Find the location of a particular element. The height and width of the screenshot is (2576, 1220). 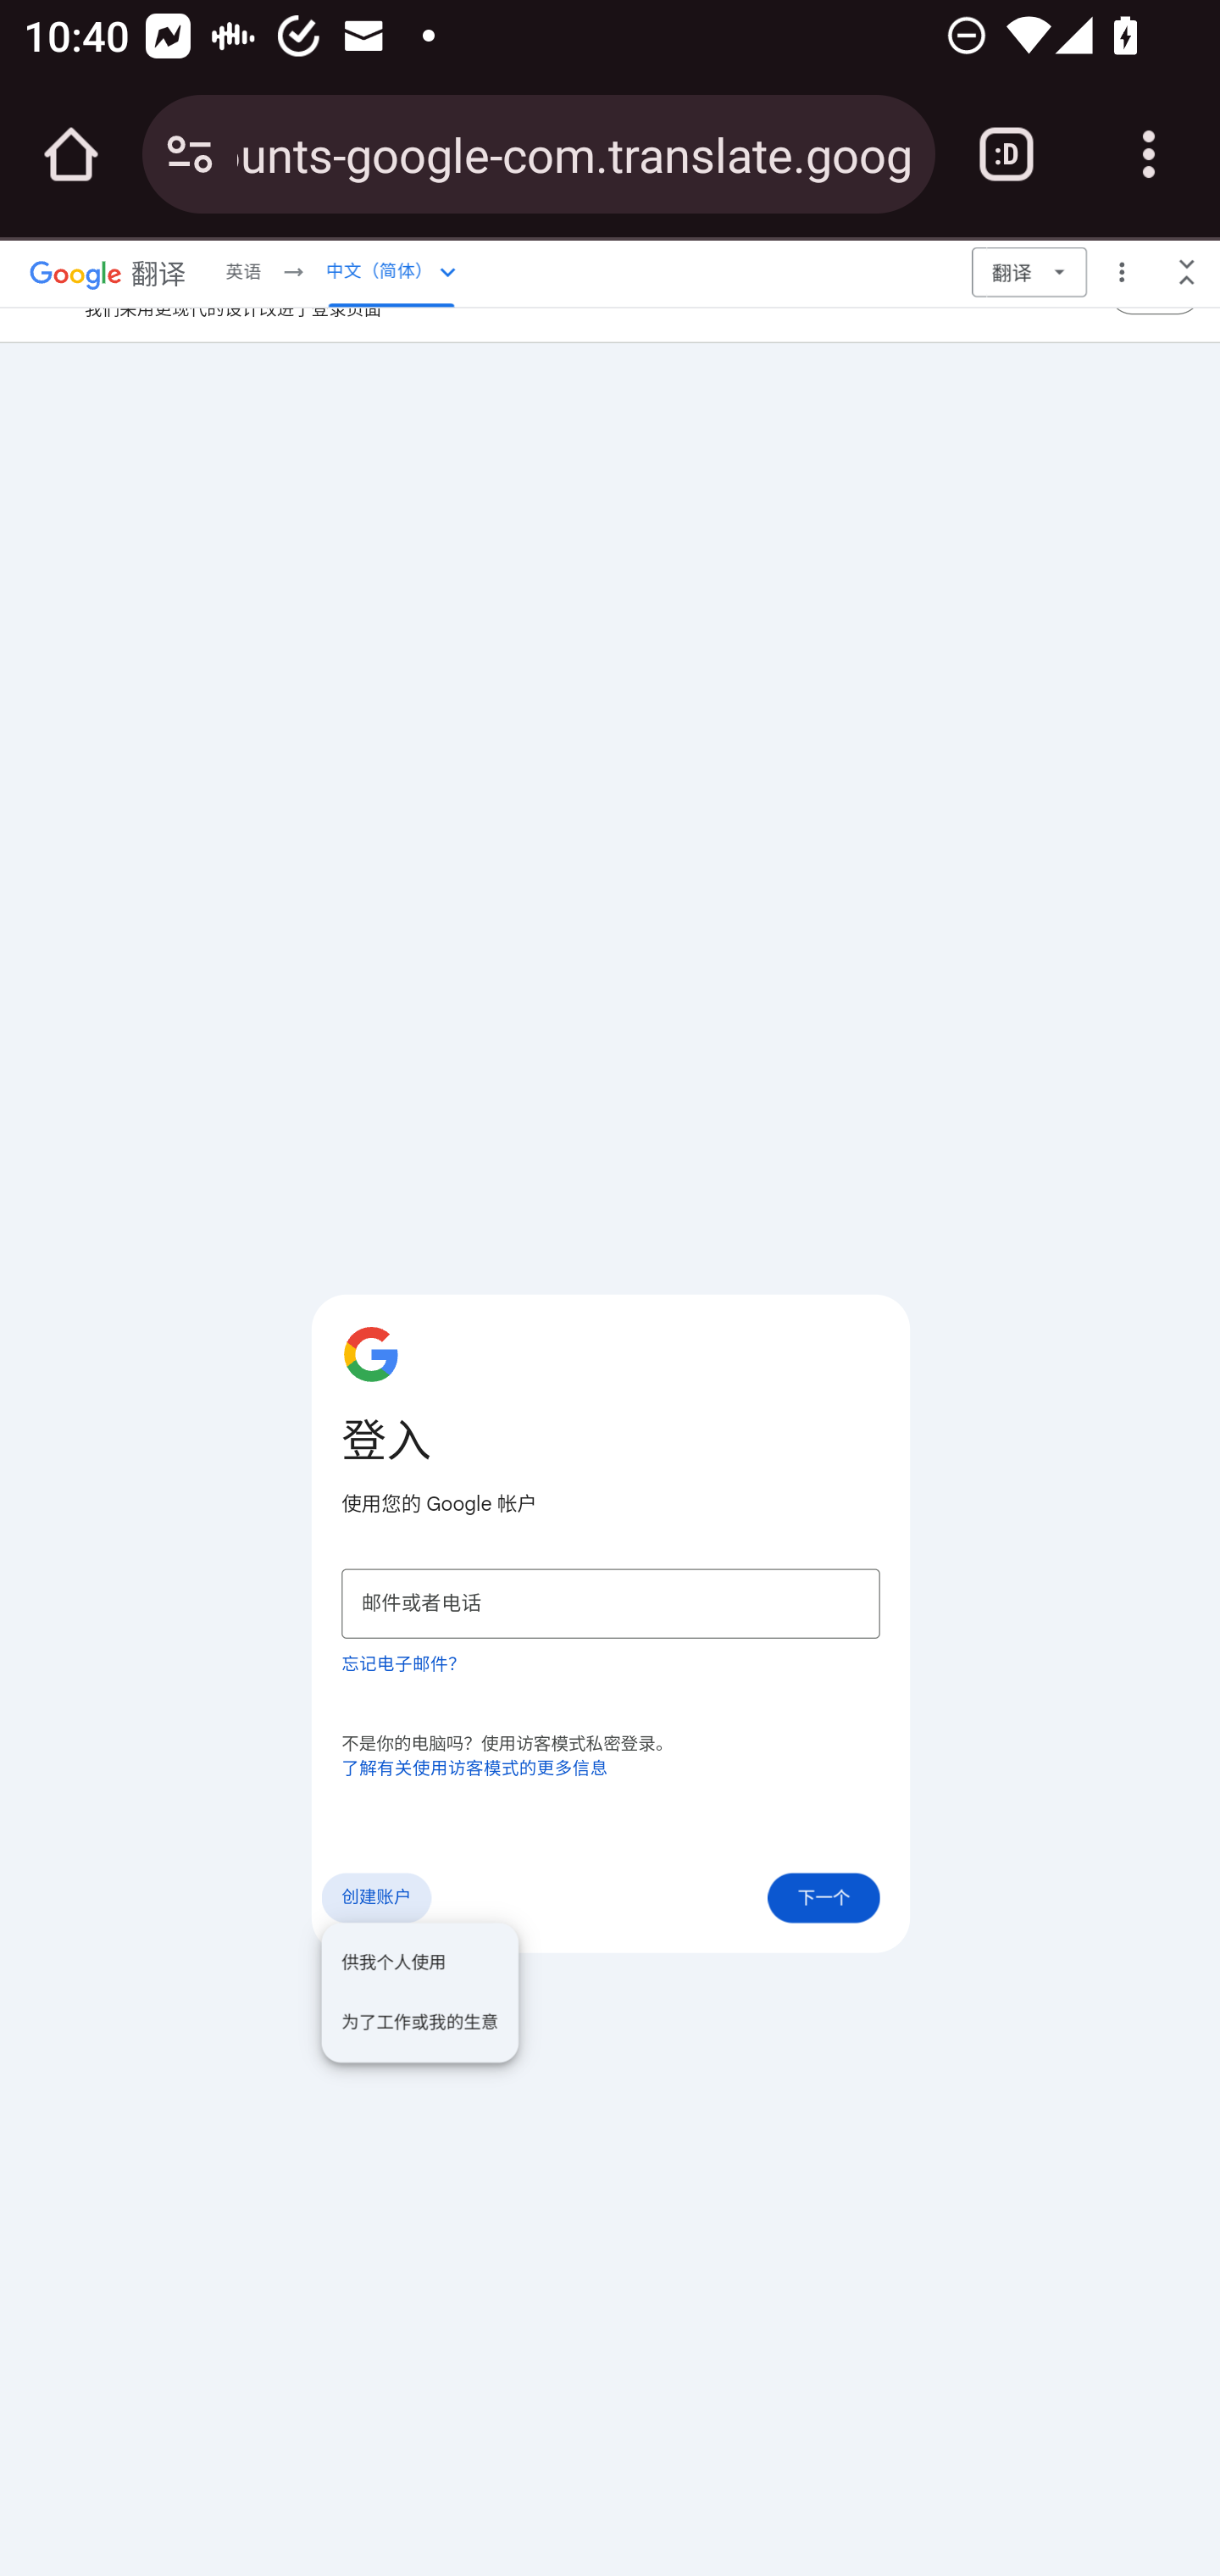

供我个人使用 is located at coordinates (420, 1963).